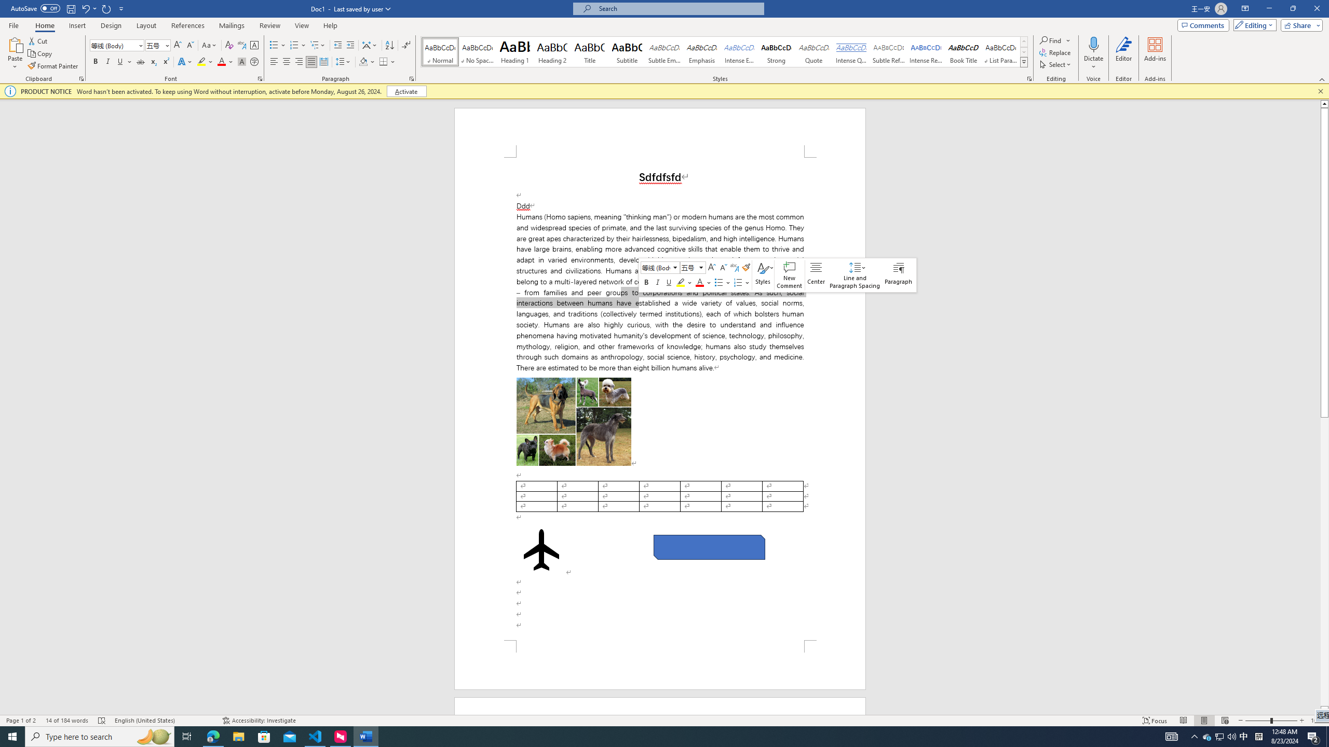  What do you see at coordinates (1324, 561) in the screenshot?
I see `Page down` at bounding box center [1324, 561].